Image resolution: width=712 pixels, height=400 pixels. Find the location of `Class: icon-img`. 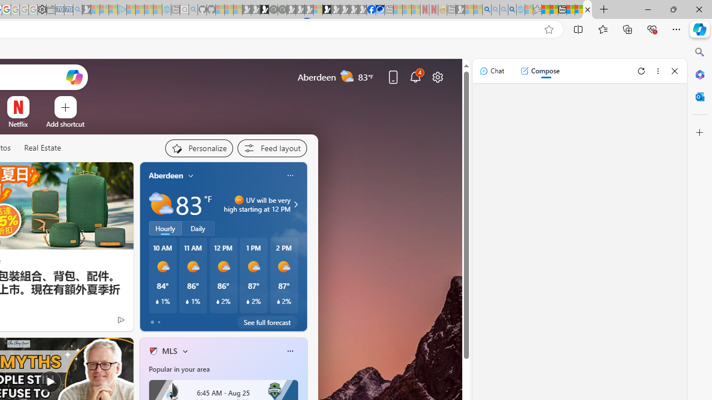

Class: icon-img is located at coordinates (290, 351).